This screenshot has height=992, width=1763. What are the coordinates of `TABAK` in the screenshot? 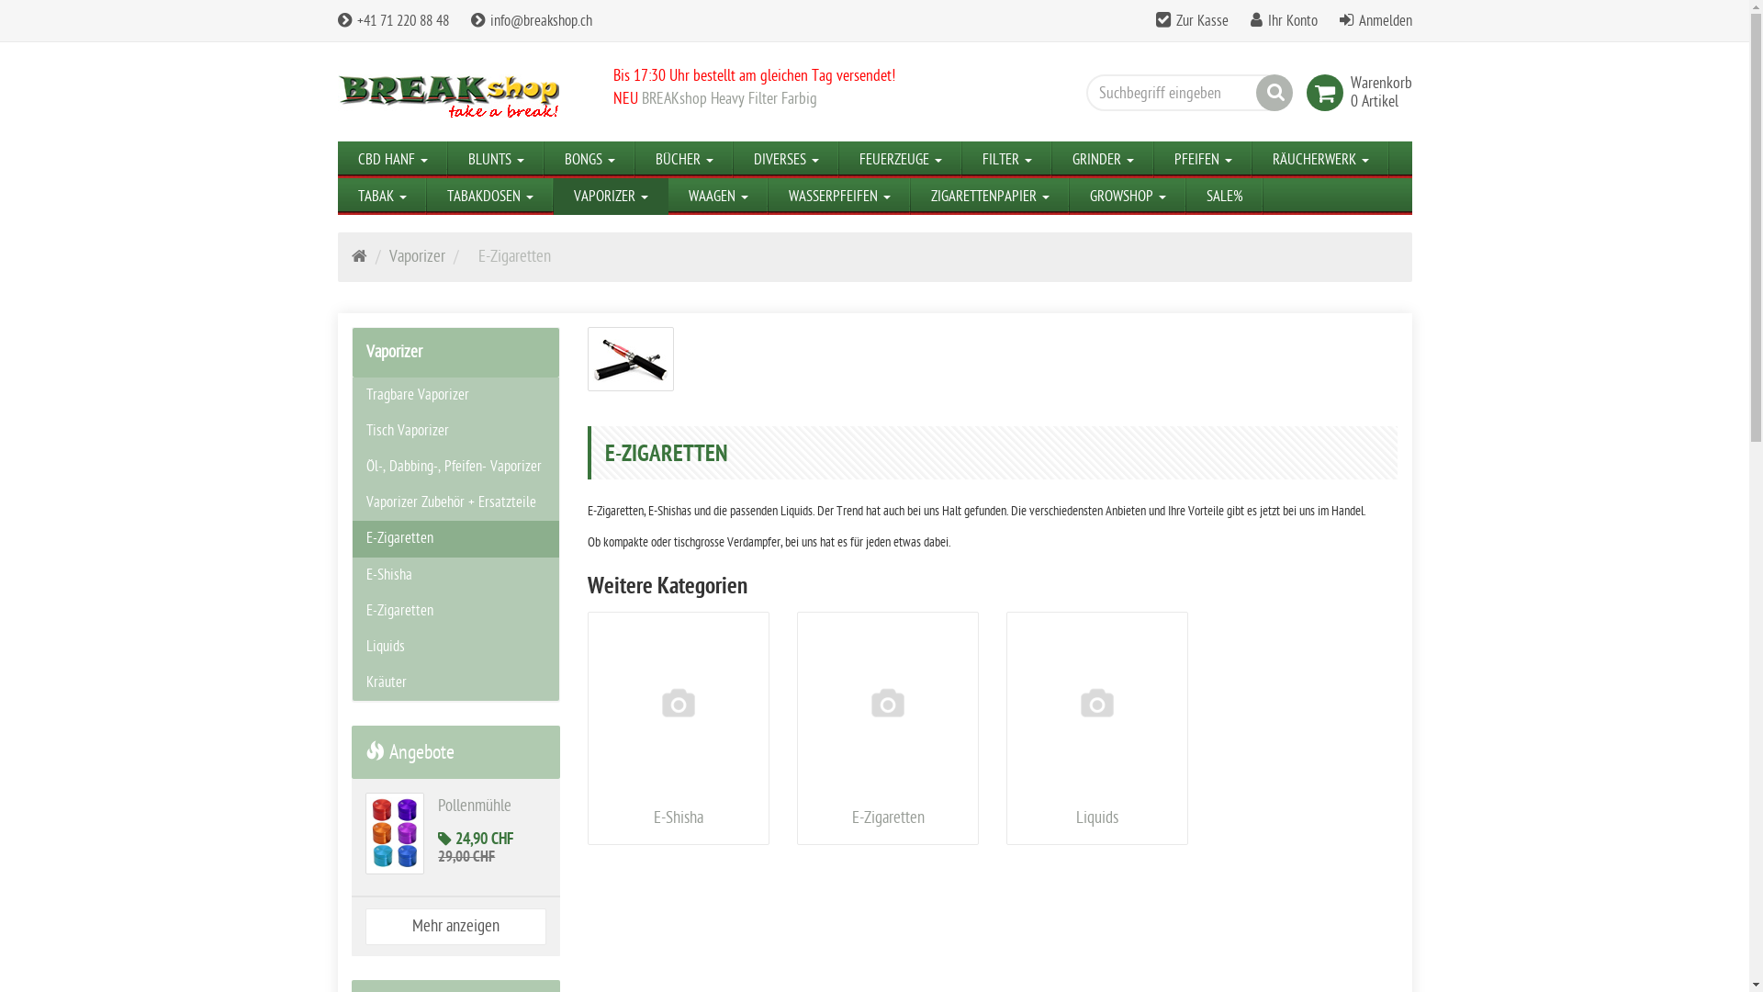 It's located at (382, 197).